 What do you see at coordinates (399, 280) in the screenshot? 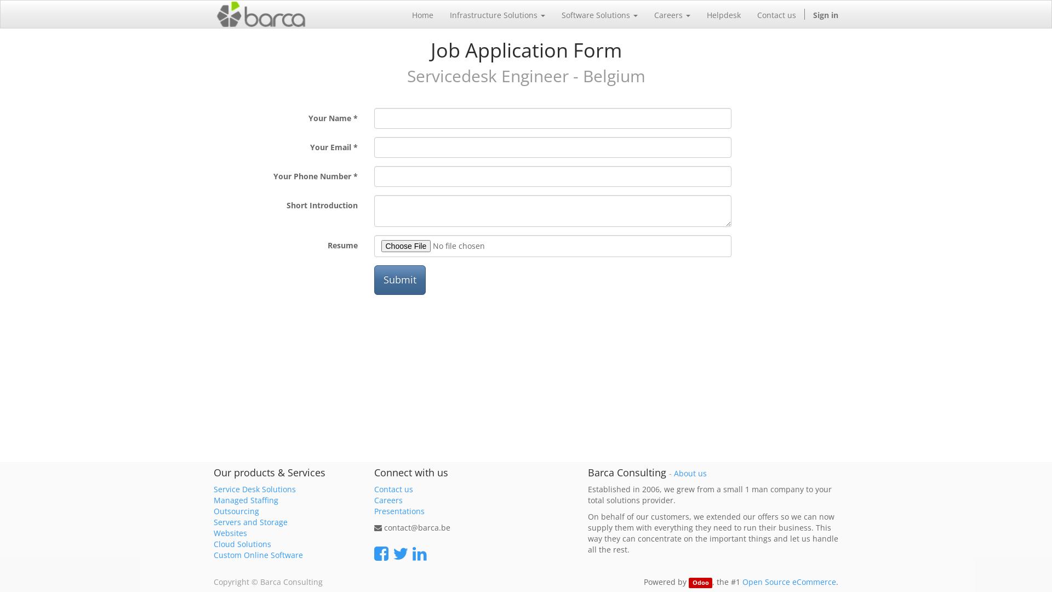
I see `Submit` at bounding box center [399, 280].